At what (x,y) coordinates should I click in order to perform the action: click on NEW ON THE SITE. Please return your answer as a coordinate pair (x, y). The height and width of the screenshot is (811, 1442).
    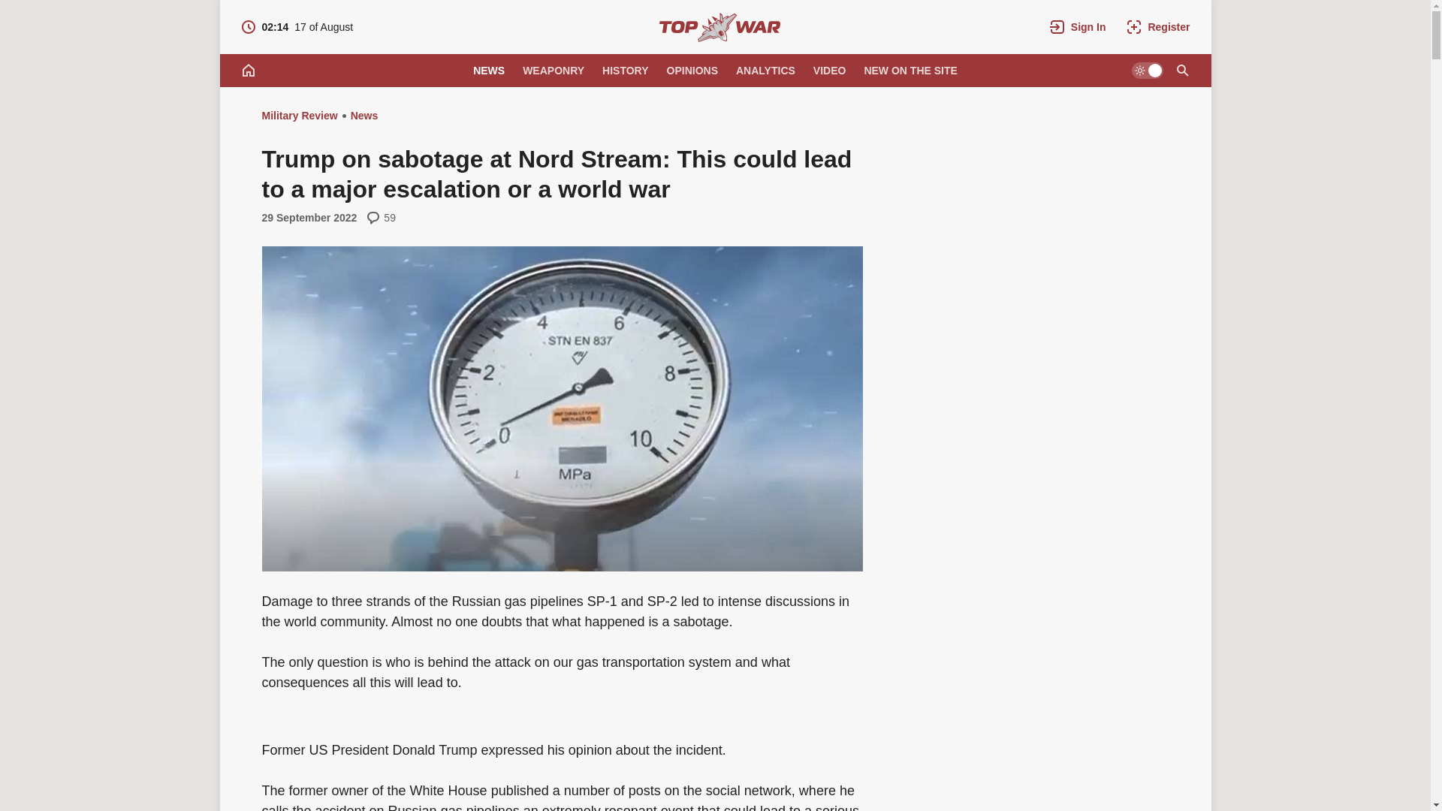
    Looking at the image, I should click on (488, 71).